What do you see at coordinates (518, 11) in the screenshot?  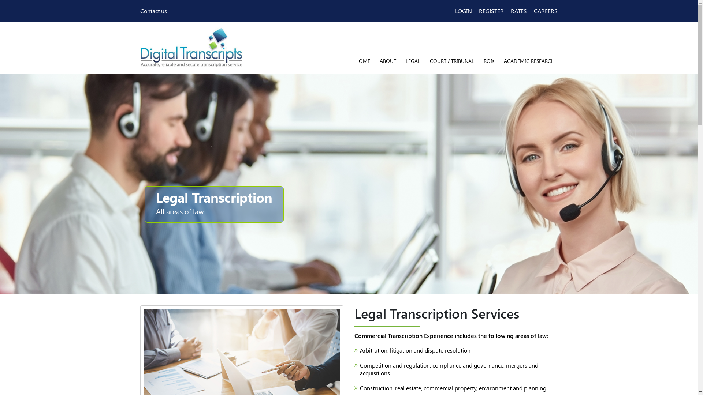 I see `RATES` at bounding box center [518, 11].